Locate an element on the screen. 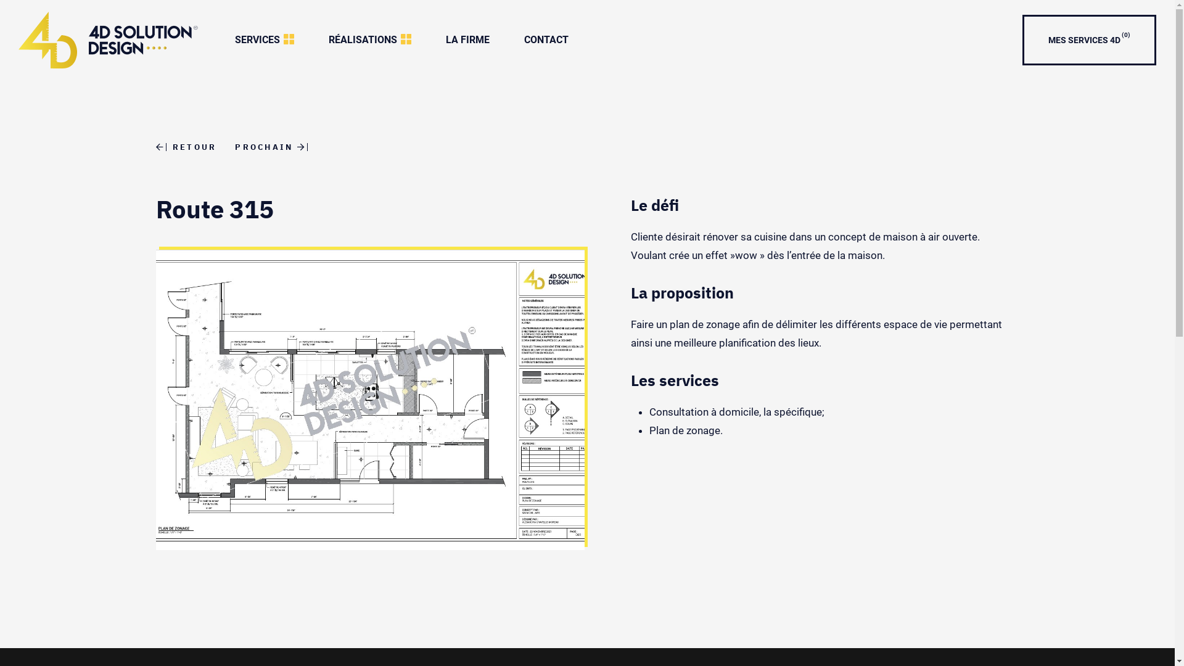 This screenshot has width=1184, height=666. PROCHAIN is located at coordinates (274, 147).